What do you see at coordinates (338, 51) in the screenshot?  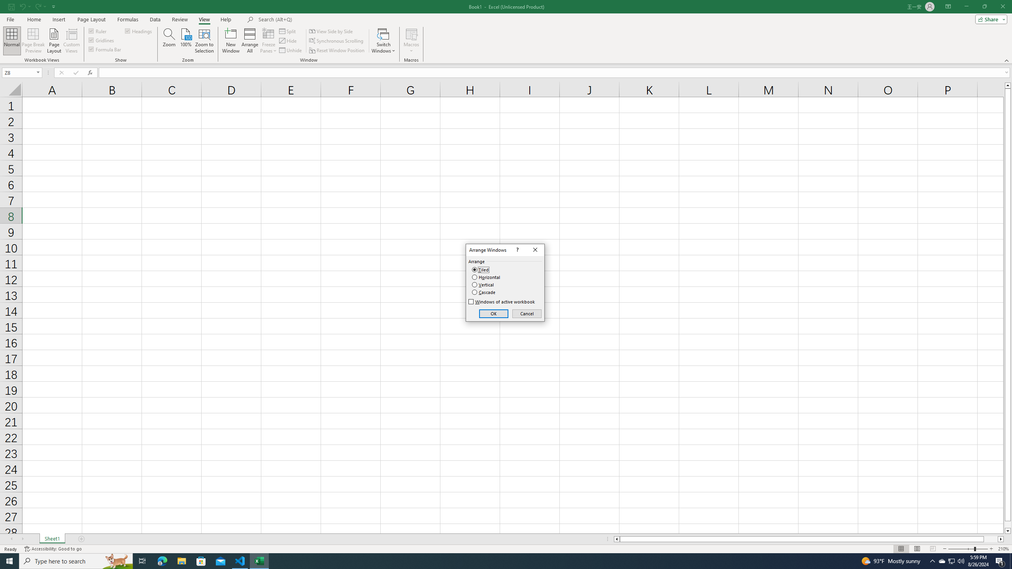 I see `Reset Window Position` at bounding box center [338, 51].